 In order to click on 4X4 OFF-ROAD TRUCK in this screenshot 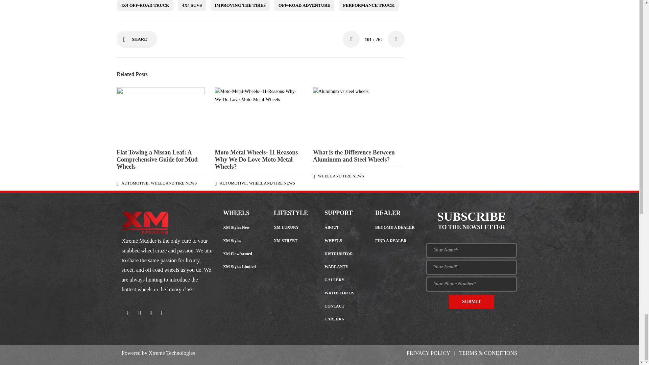, I will do `click(145, 5)`.